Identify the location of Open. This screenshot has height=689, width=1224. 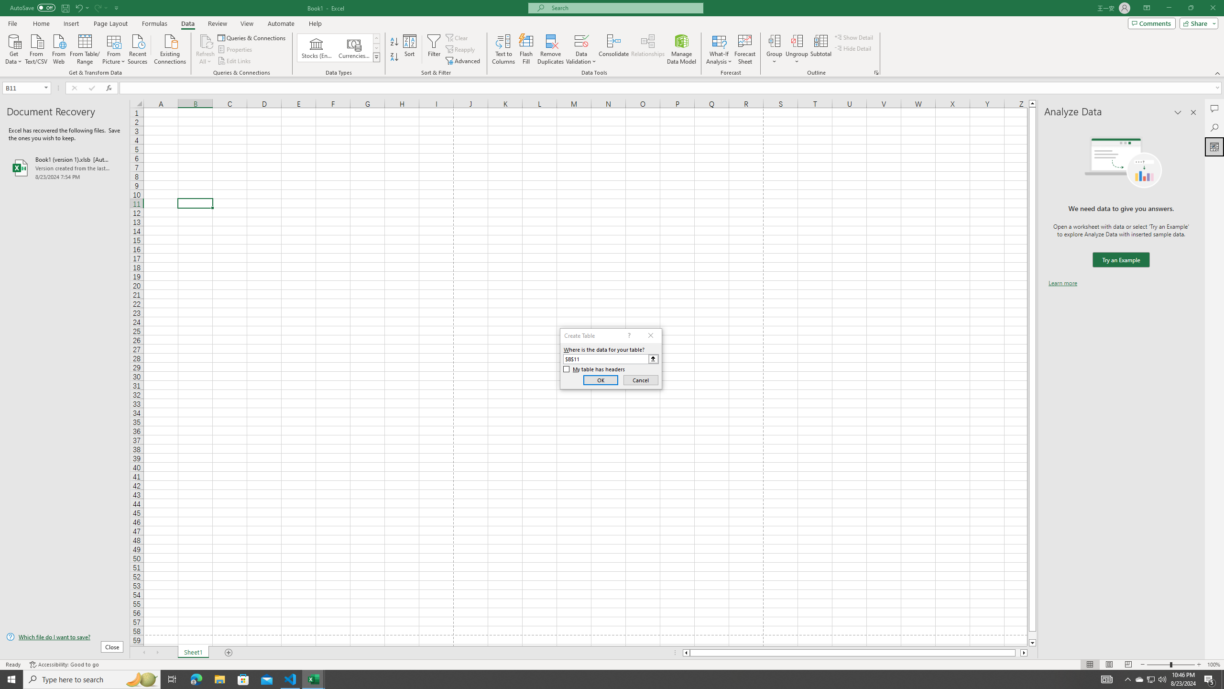
(46, 88).